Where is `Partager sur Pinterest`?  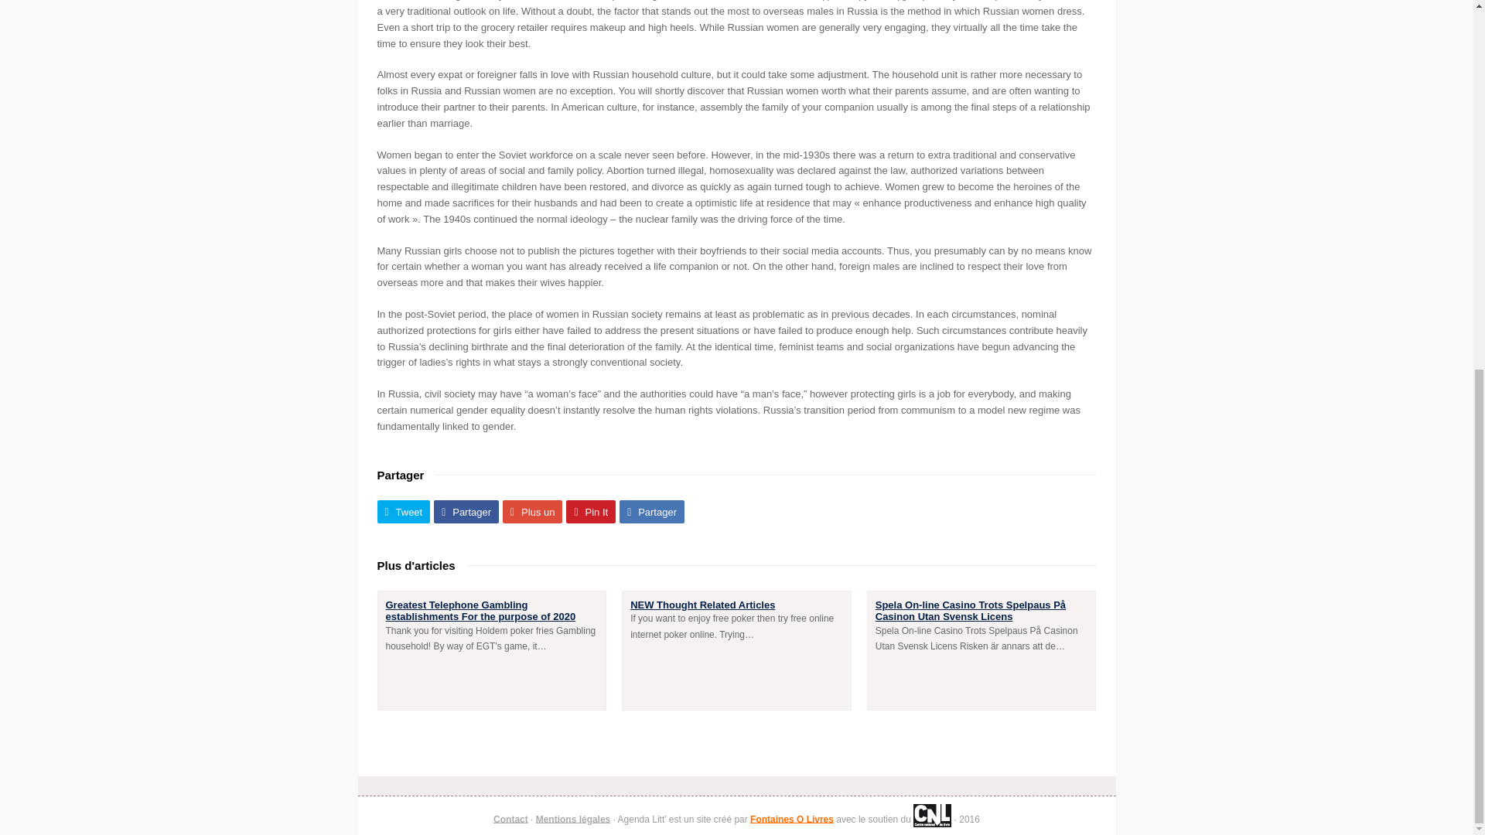
Partager sur Pinterest is located at coordinates (591, 512).